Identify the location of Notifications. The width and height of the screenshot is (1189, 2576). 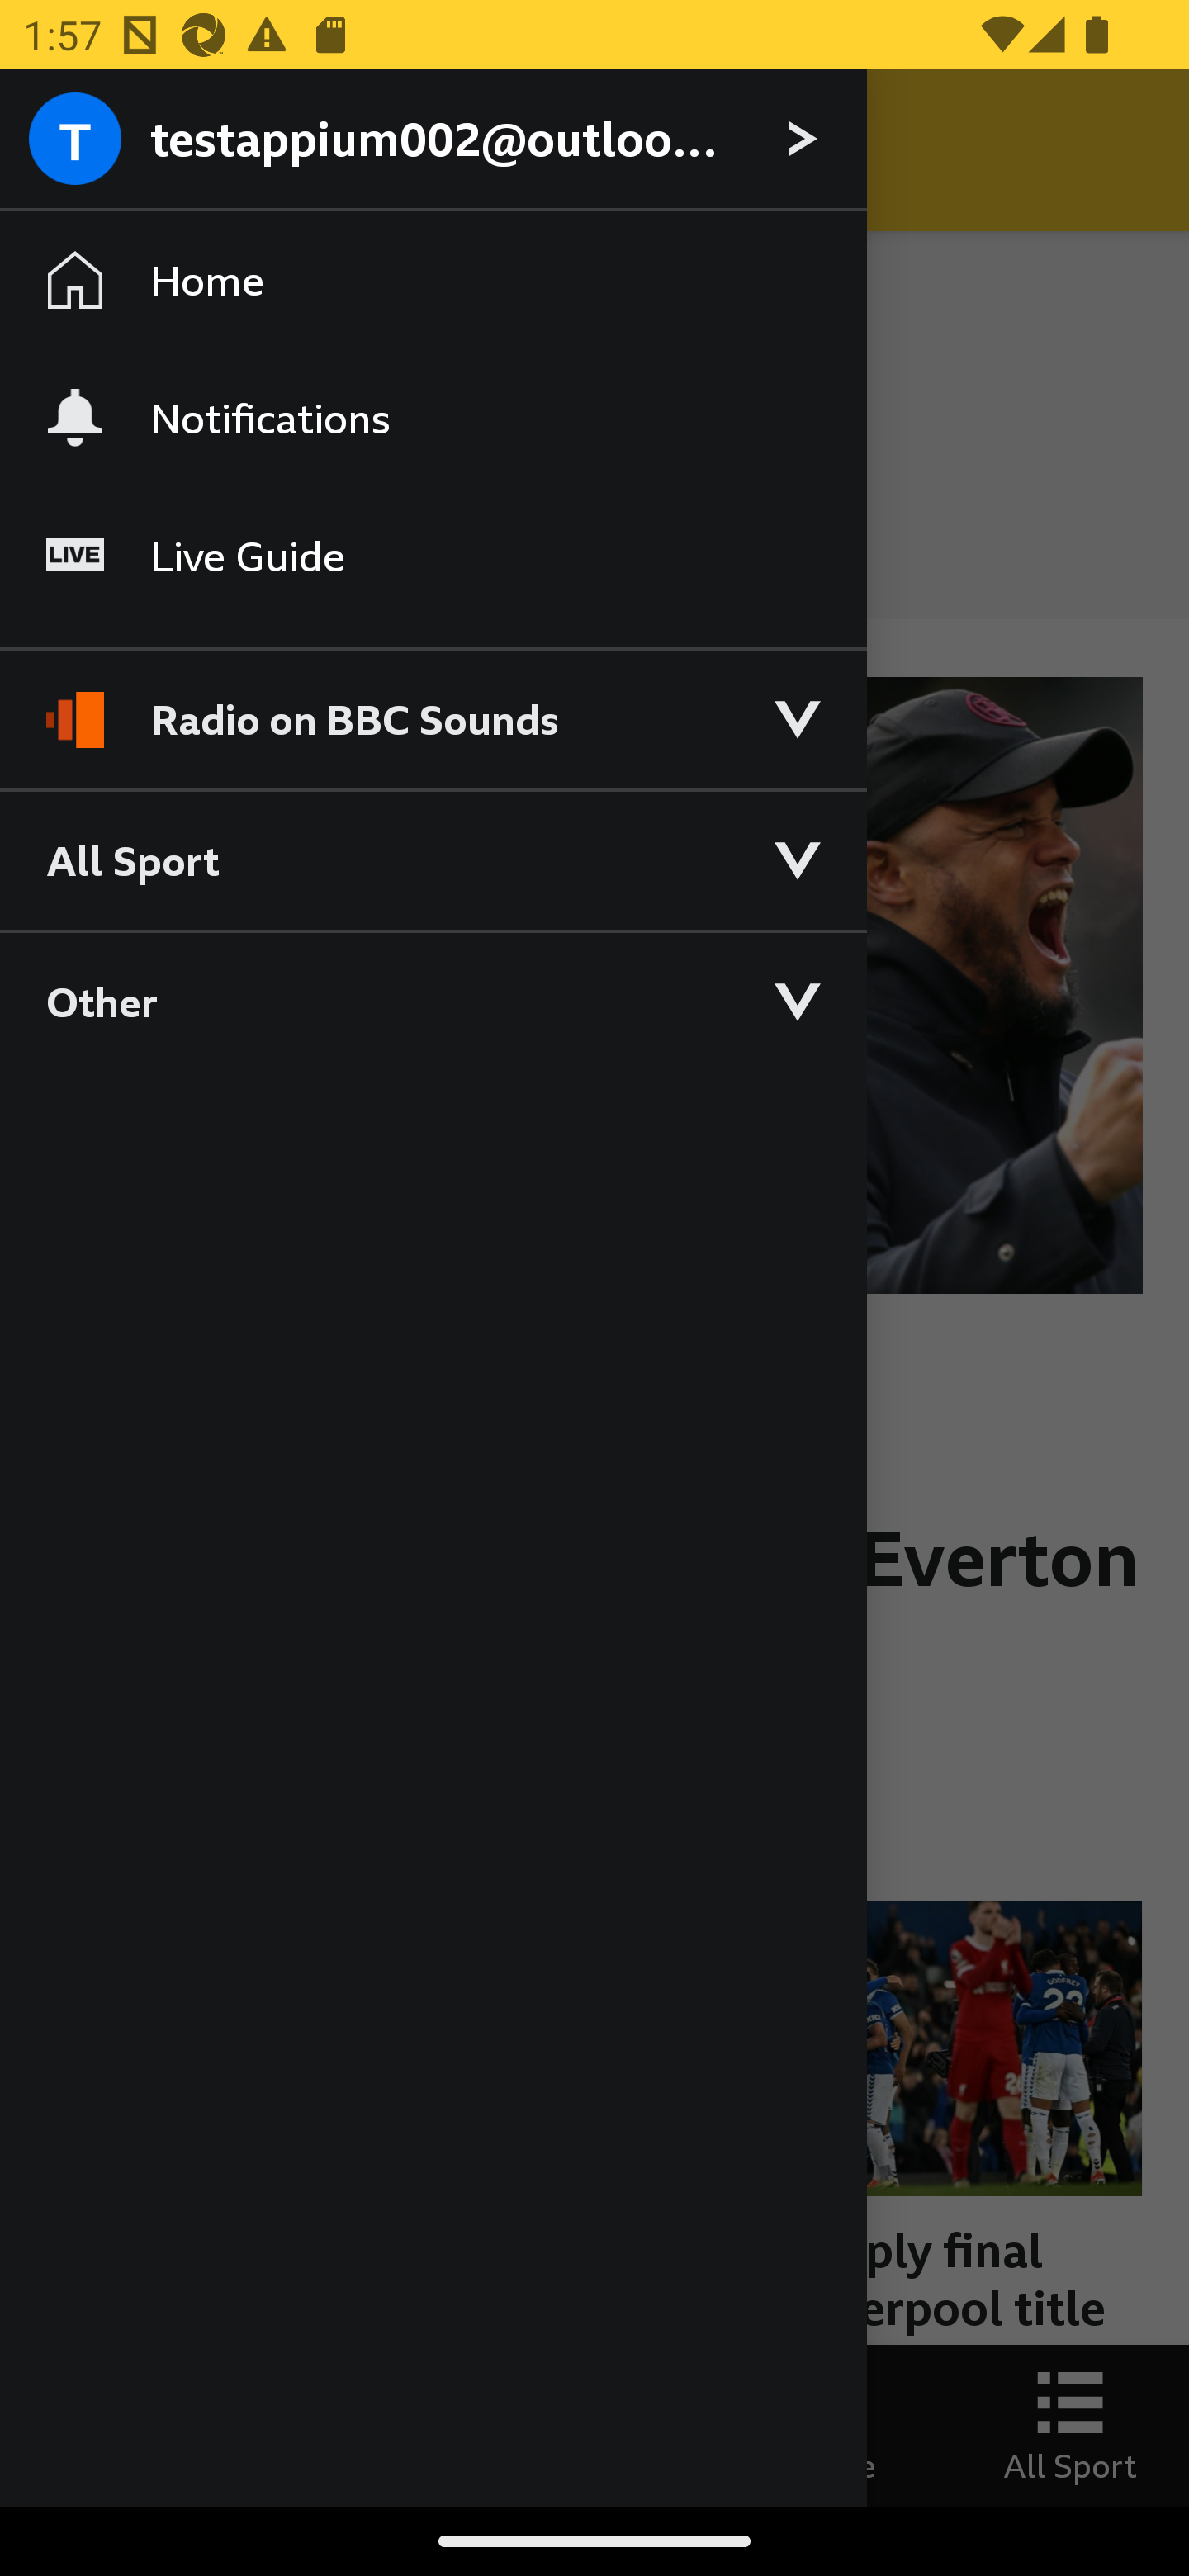
(433, 417).